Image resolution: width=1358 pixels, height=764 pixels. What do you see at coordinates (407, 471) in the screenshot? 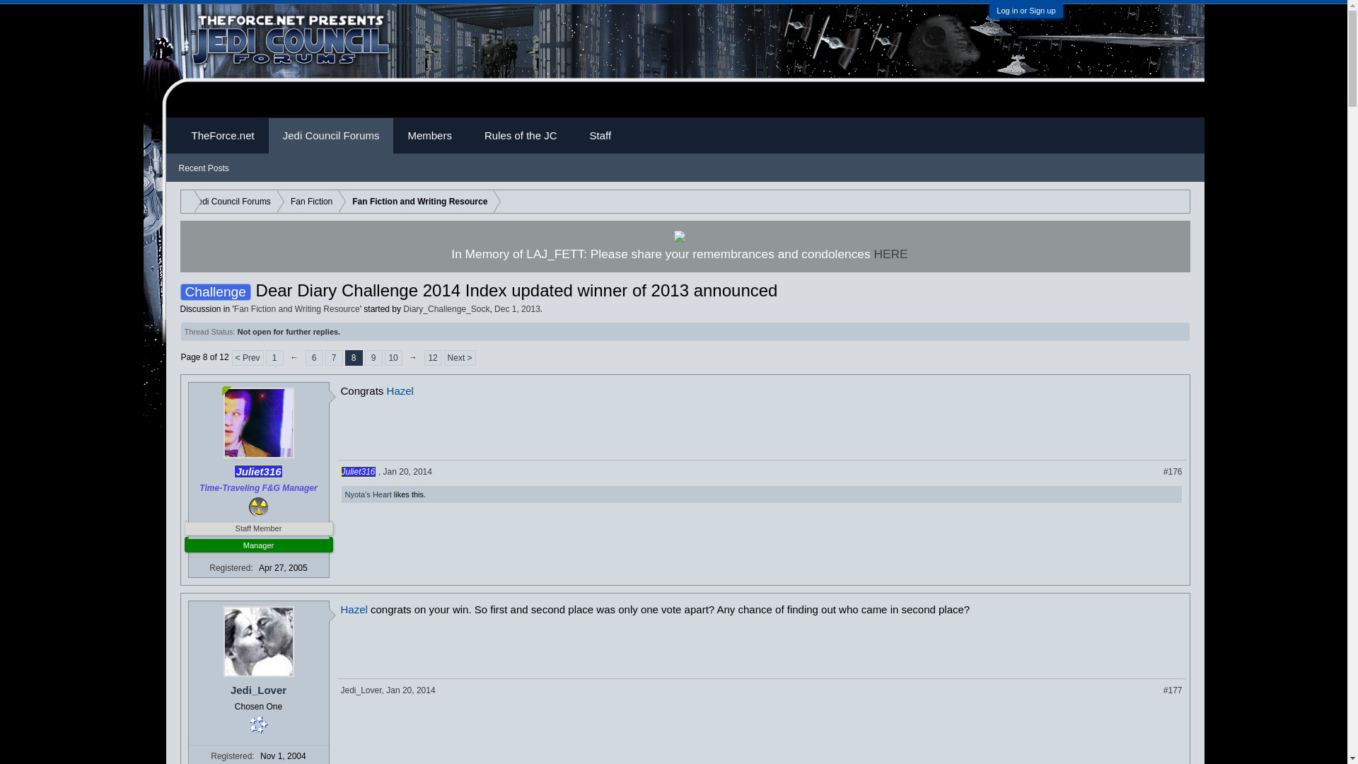
I see `Permalink` at bounding box center [407, 471].